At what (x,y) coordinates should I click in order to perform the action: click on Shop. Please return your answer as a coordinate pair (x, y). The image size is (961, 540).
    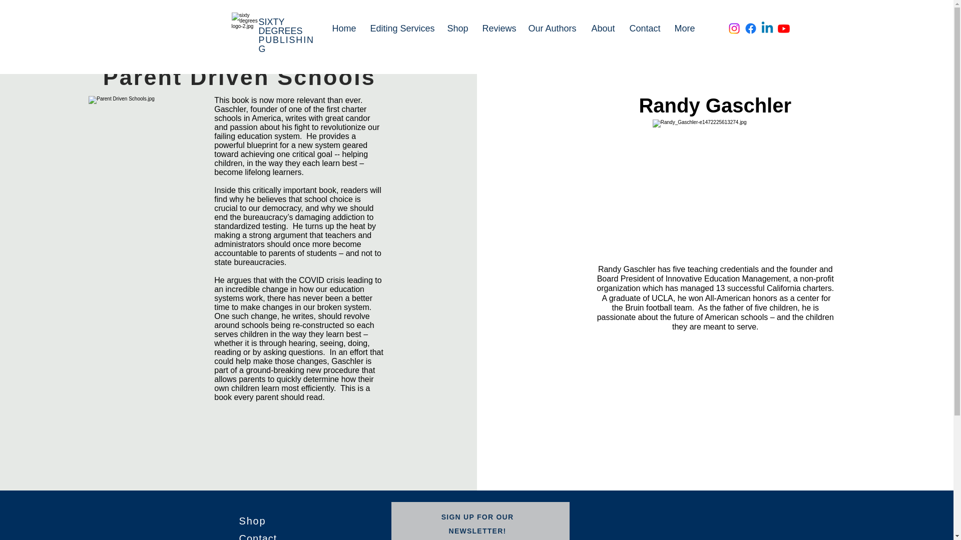
    Looking at the image, I should click on (252, 521).